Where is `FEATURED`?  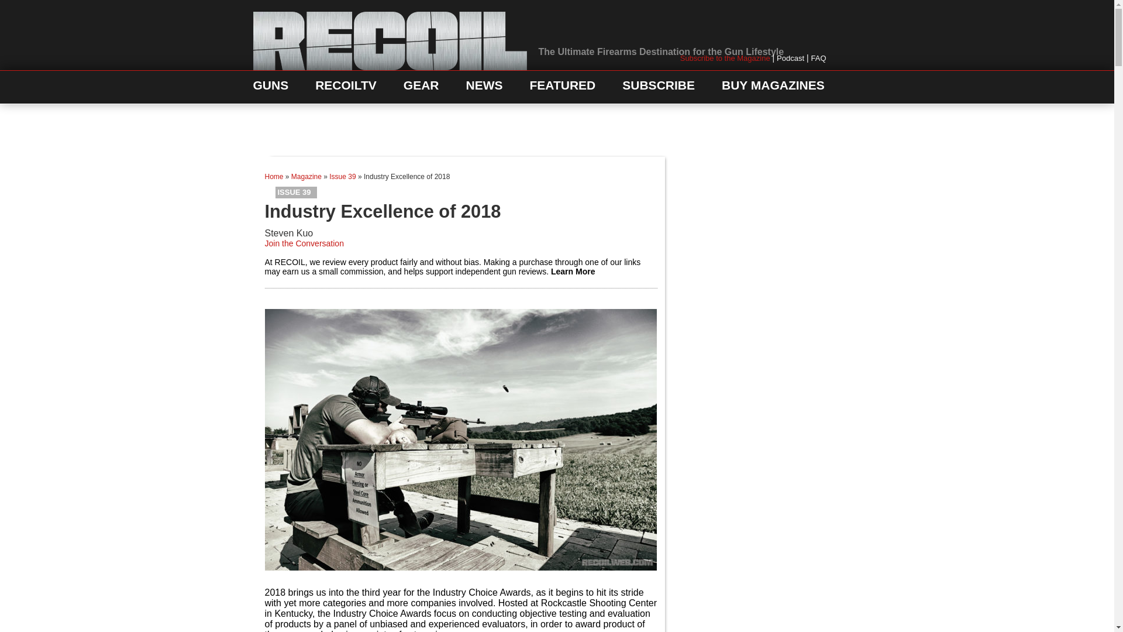 FEATURED is located at coordinates (563, 88).